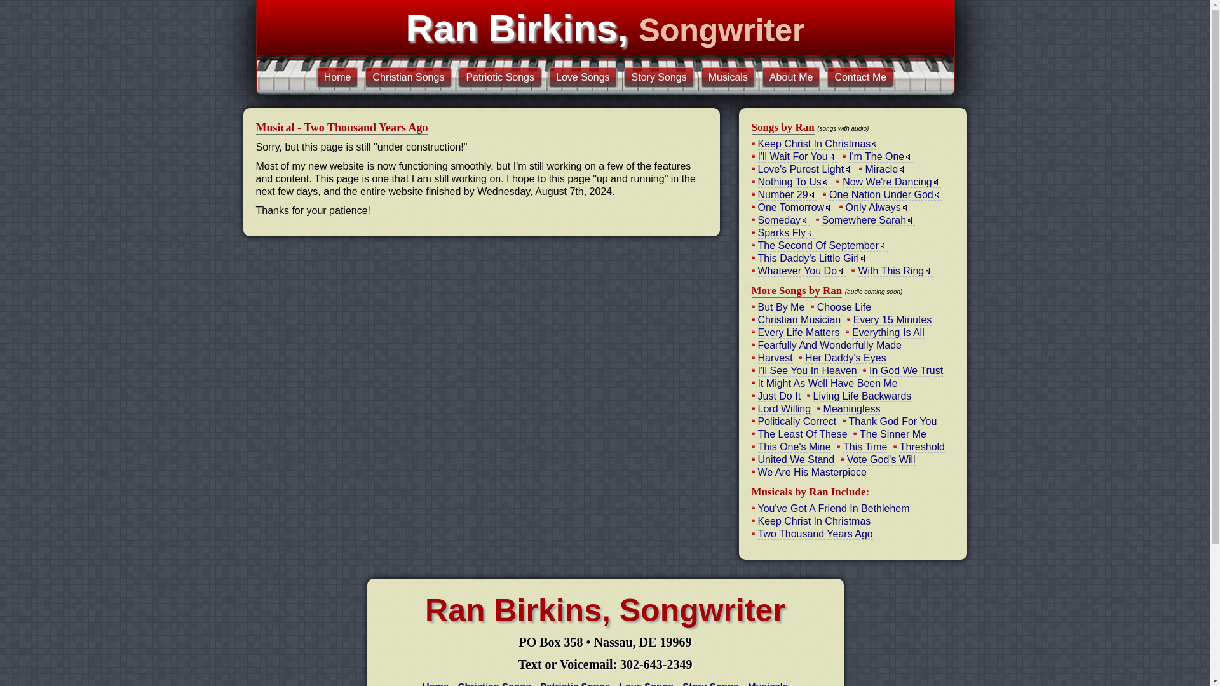 The width and height of the screenshot is (1220, 686). Describe the element at coordinates (728, 77) in the screenshot. I see `Musicals` at that location.